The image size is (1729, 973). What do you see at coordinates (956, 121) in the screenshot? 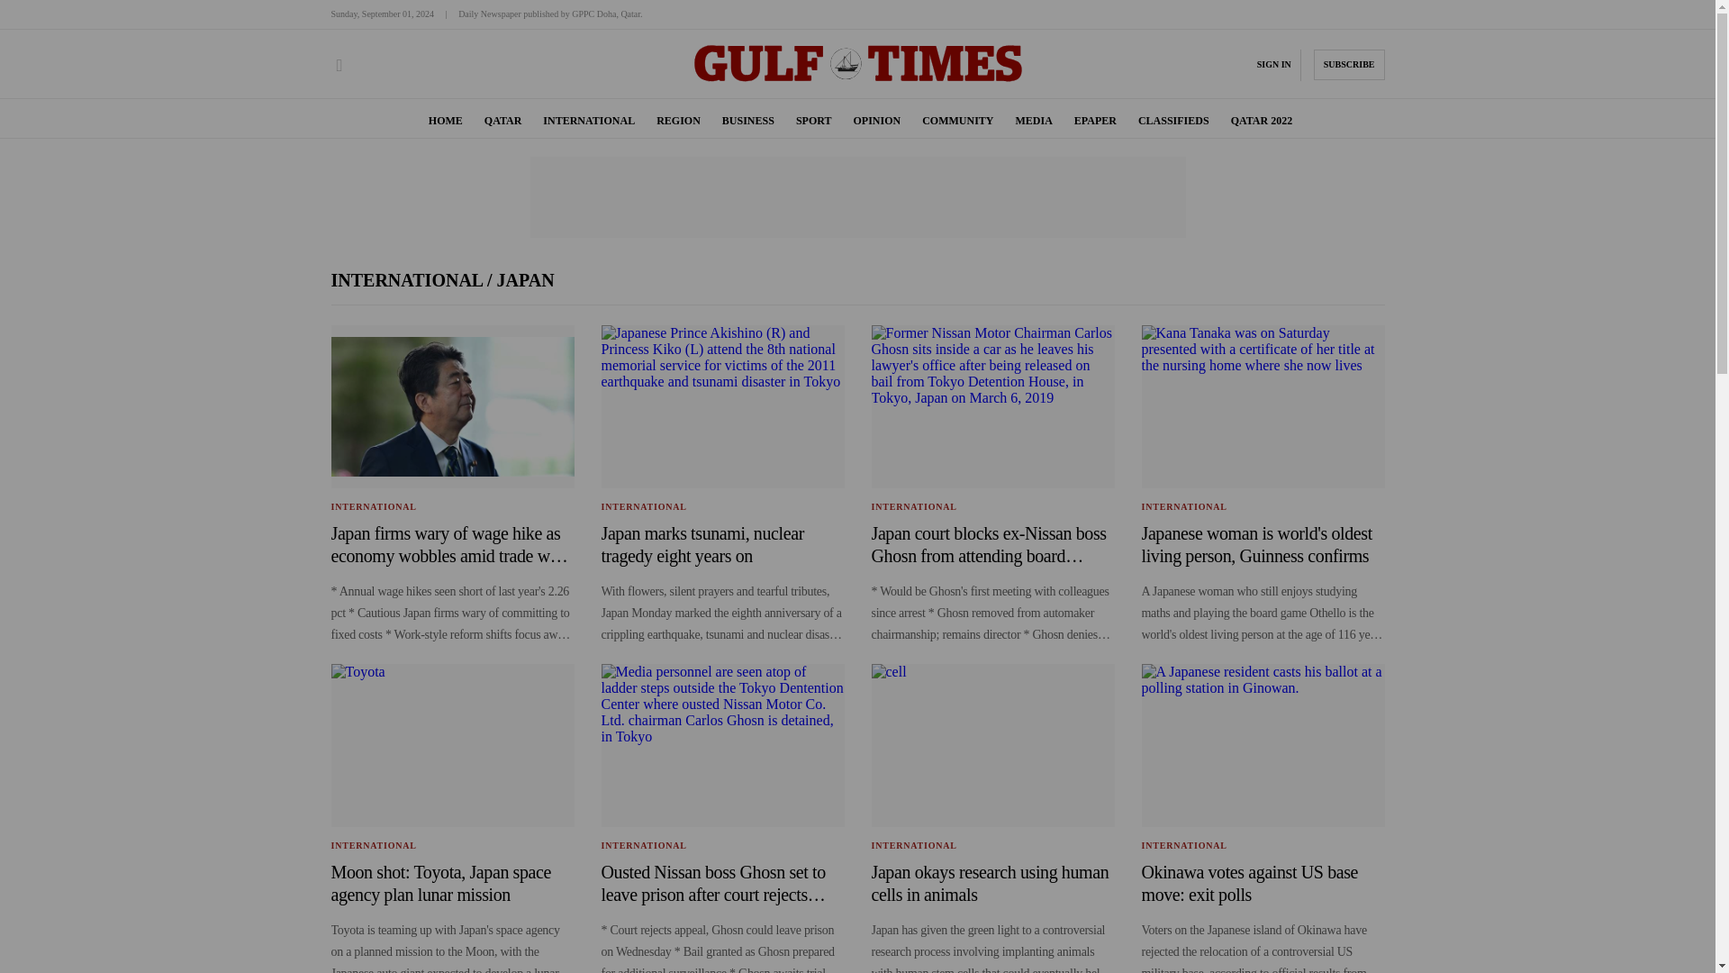
I see `COMMUNITY` at bounding box center [956, 121].